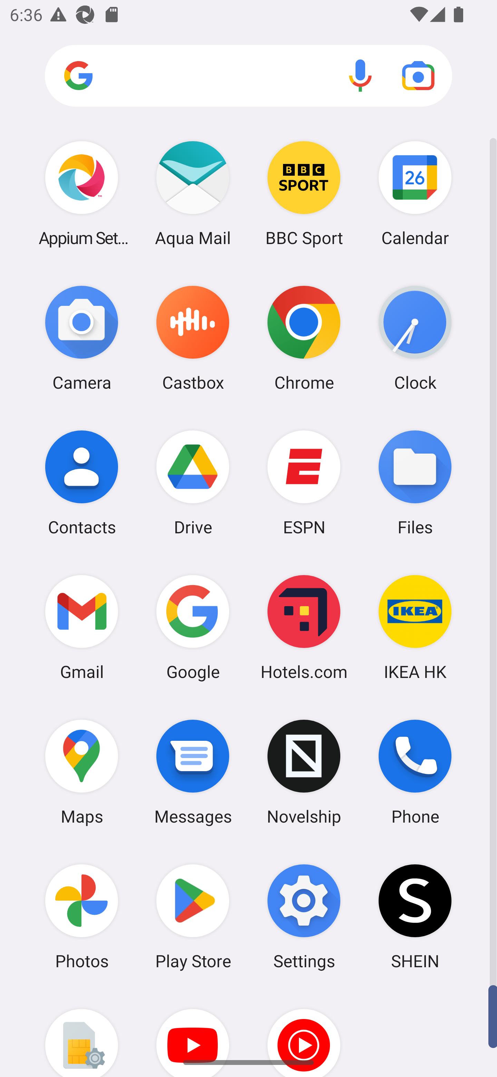 The width and height of the screenshot is (497, 1077). I want to click on Maps, so click(81, 772).